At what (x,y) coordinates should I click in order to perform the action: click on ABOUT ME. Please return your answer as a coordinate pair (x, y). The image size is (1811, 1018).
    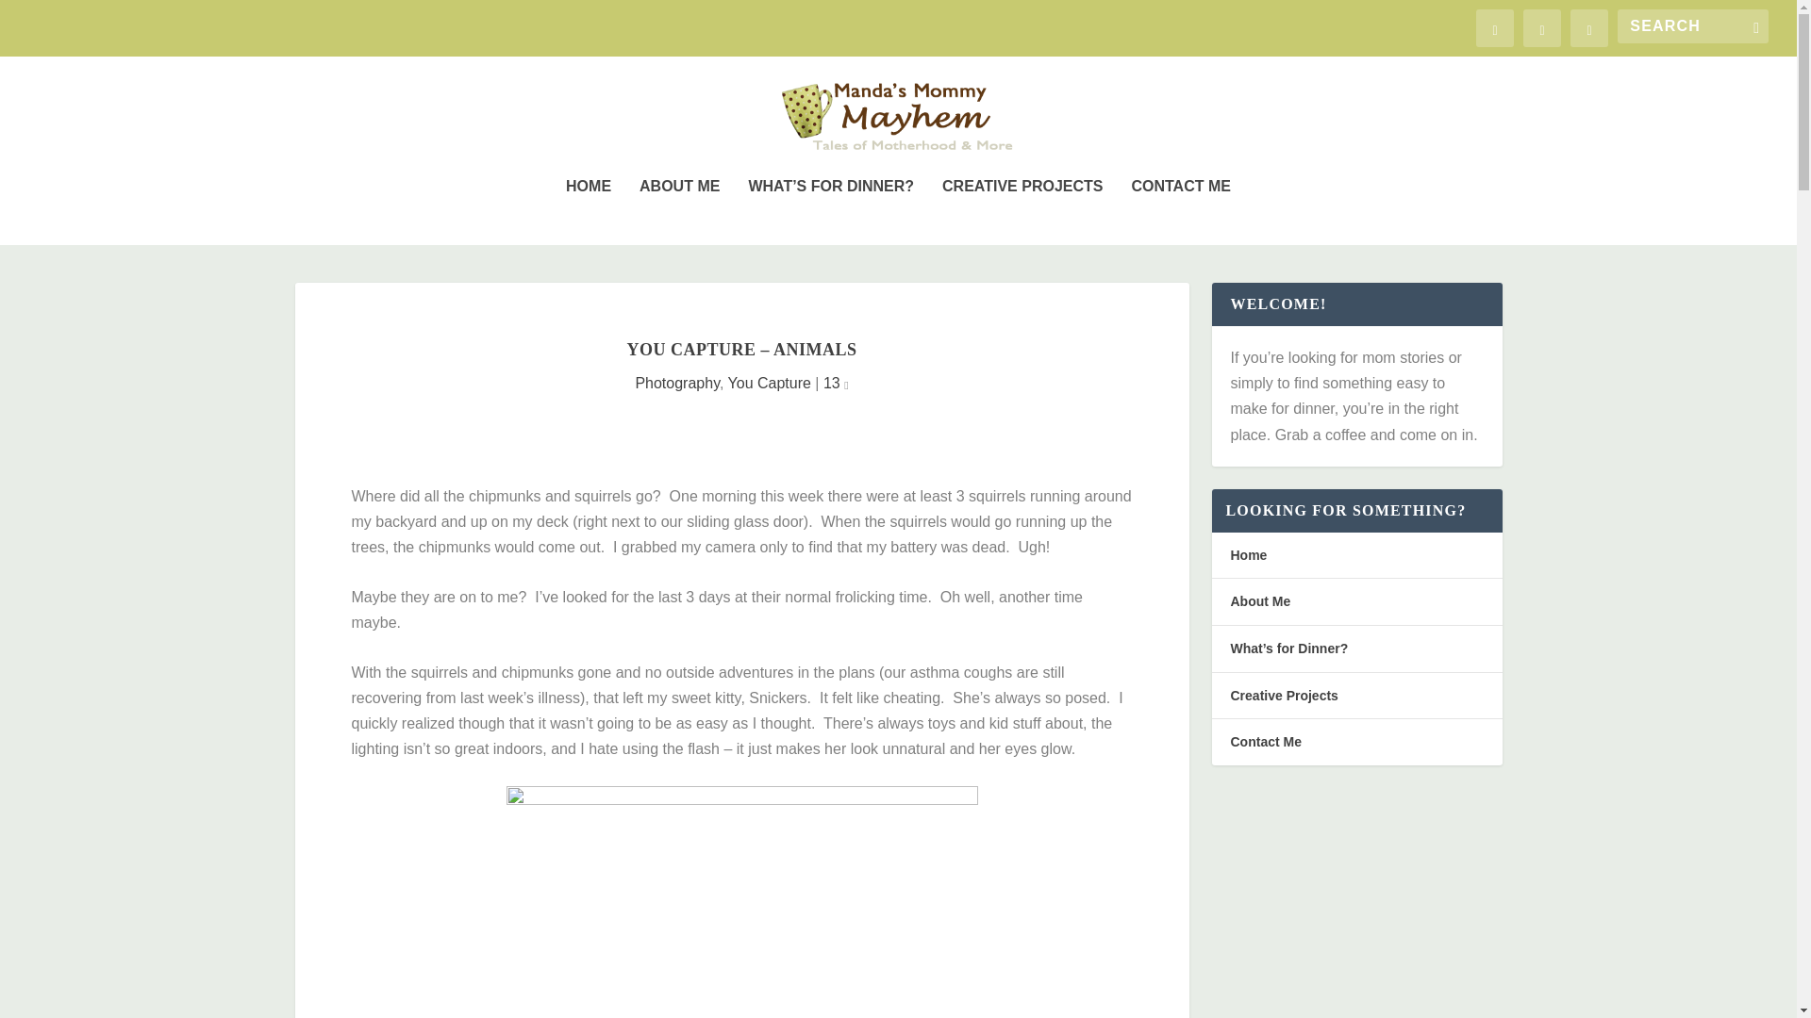
    Looking at the image, I should click on (679, 212).